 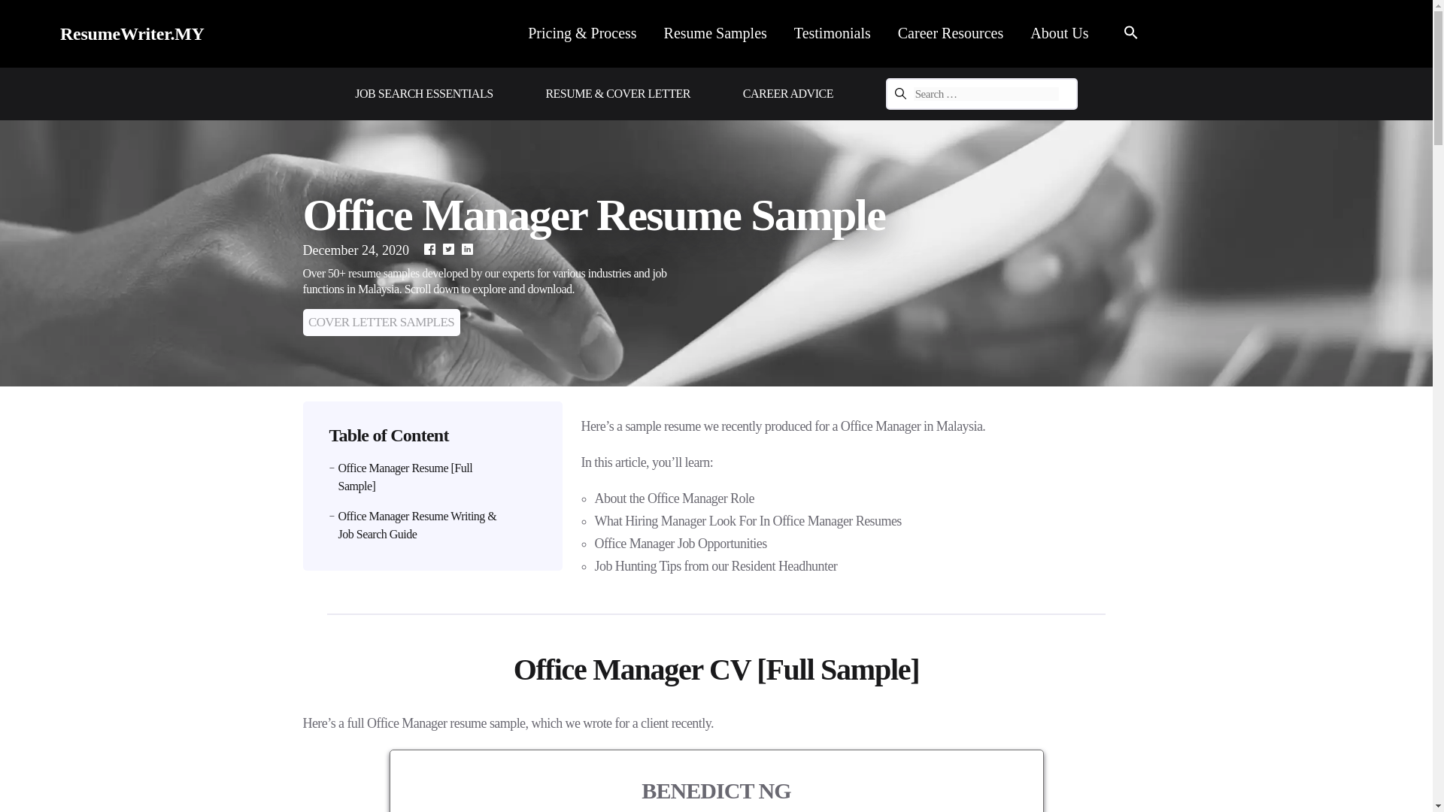 I want to click on About Us, so click(x=1059, y=32).